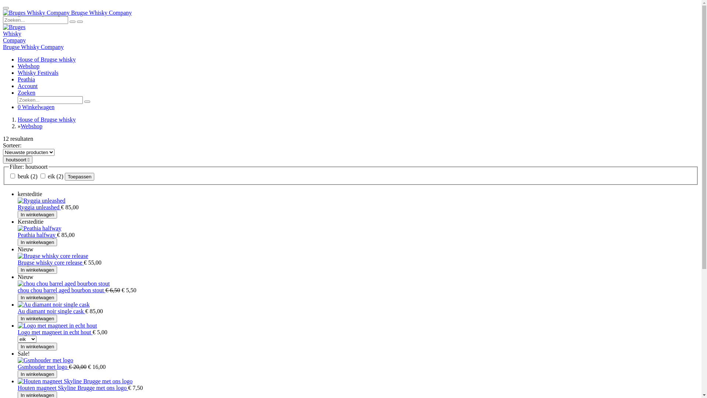 The width and height of the screenshot is (707, 398). What do you see at coordinates (14, 34) in the screenshot?
I see `Bruges Whisky Company` at bounding box center [14, 34].